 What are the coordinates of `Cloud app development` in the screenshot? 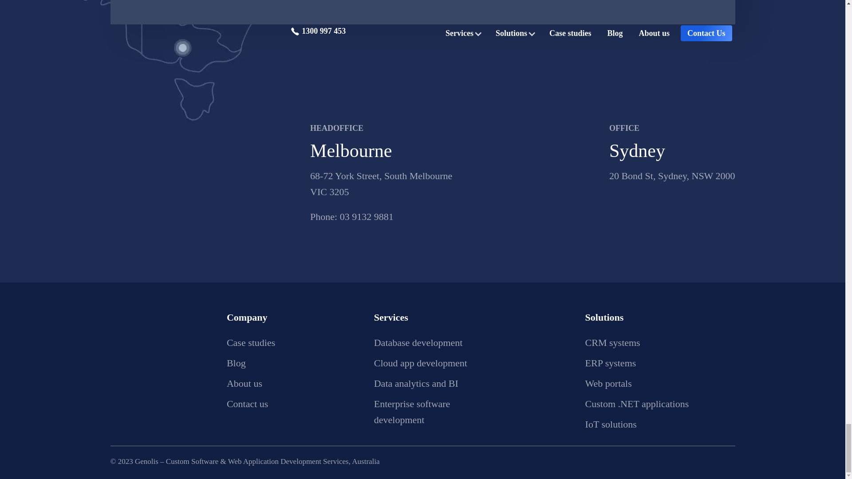 It's located at (420, 363).